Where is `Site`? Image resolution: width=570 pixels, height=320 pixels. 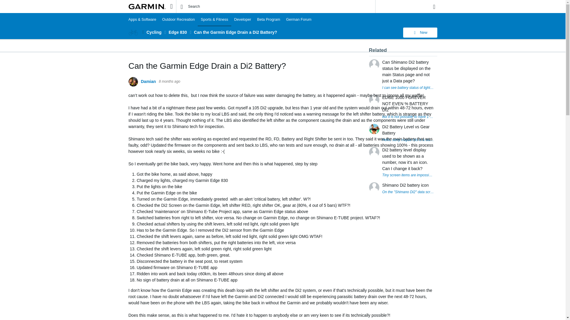
Site is located at coordinates (171, 6).